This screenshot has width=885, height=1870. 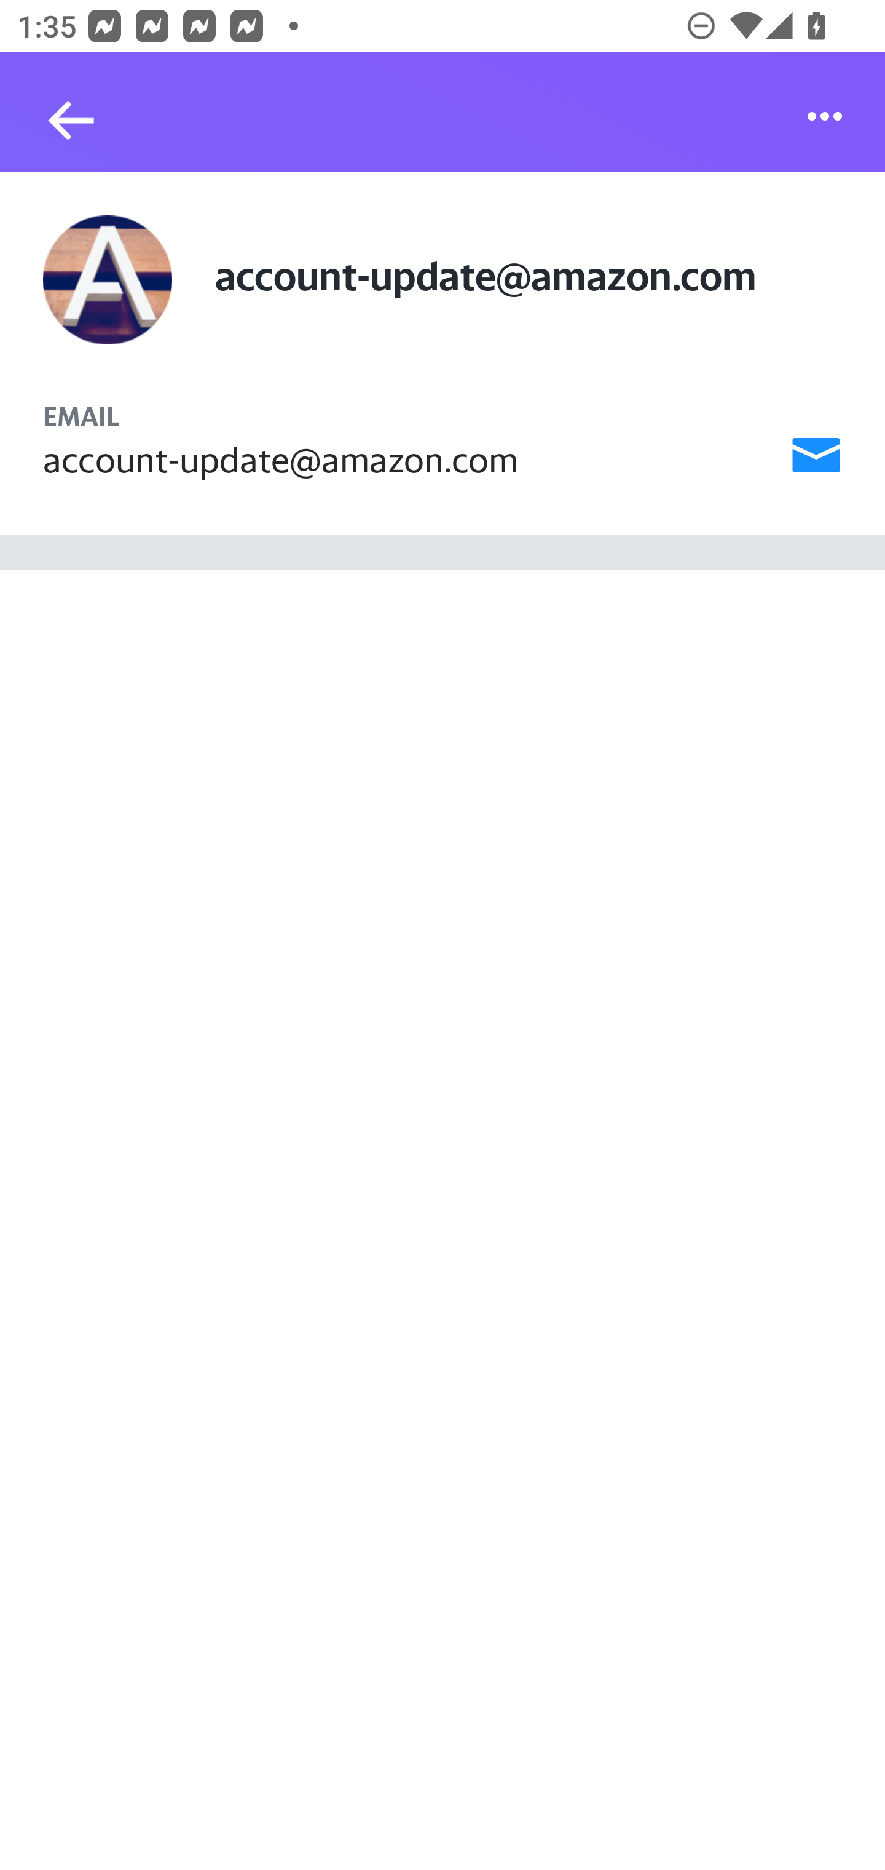 What do you see at coordinates (60, 121) in the screenshot?
I see `Back` at bounding box center [60, 121].